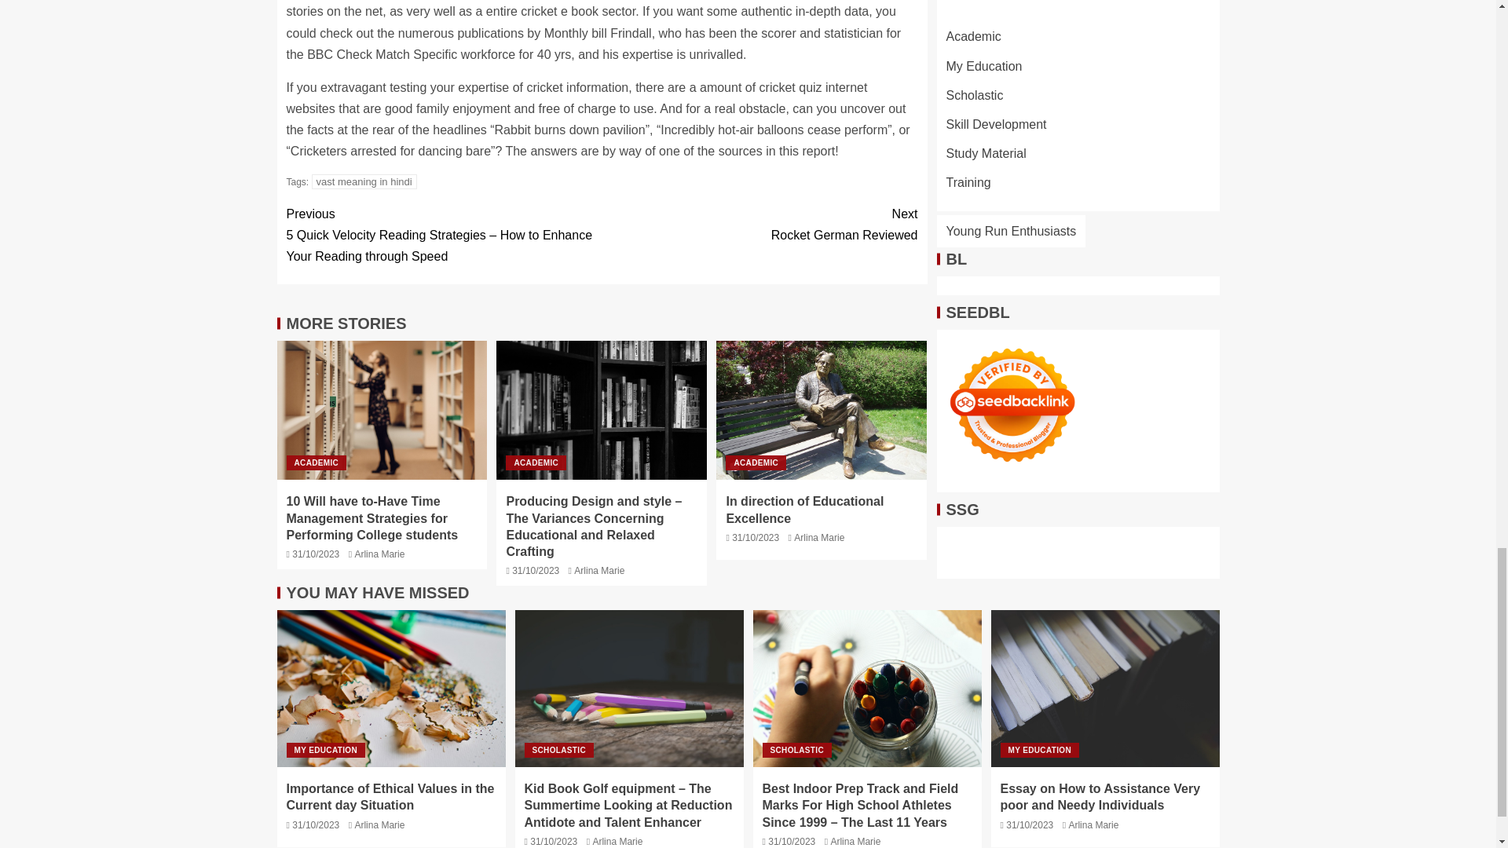 This screenshot has width=1508, height=848. Describe the element at coordinates (598, 571) in the screenshot. I see `In direction of Educational Excellence` at that location.